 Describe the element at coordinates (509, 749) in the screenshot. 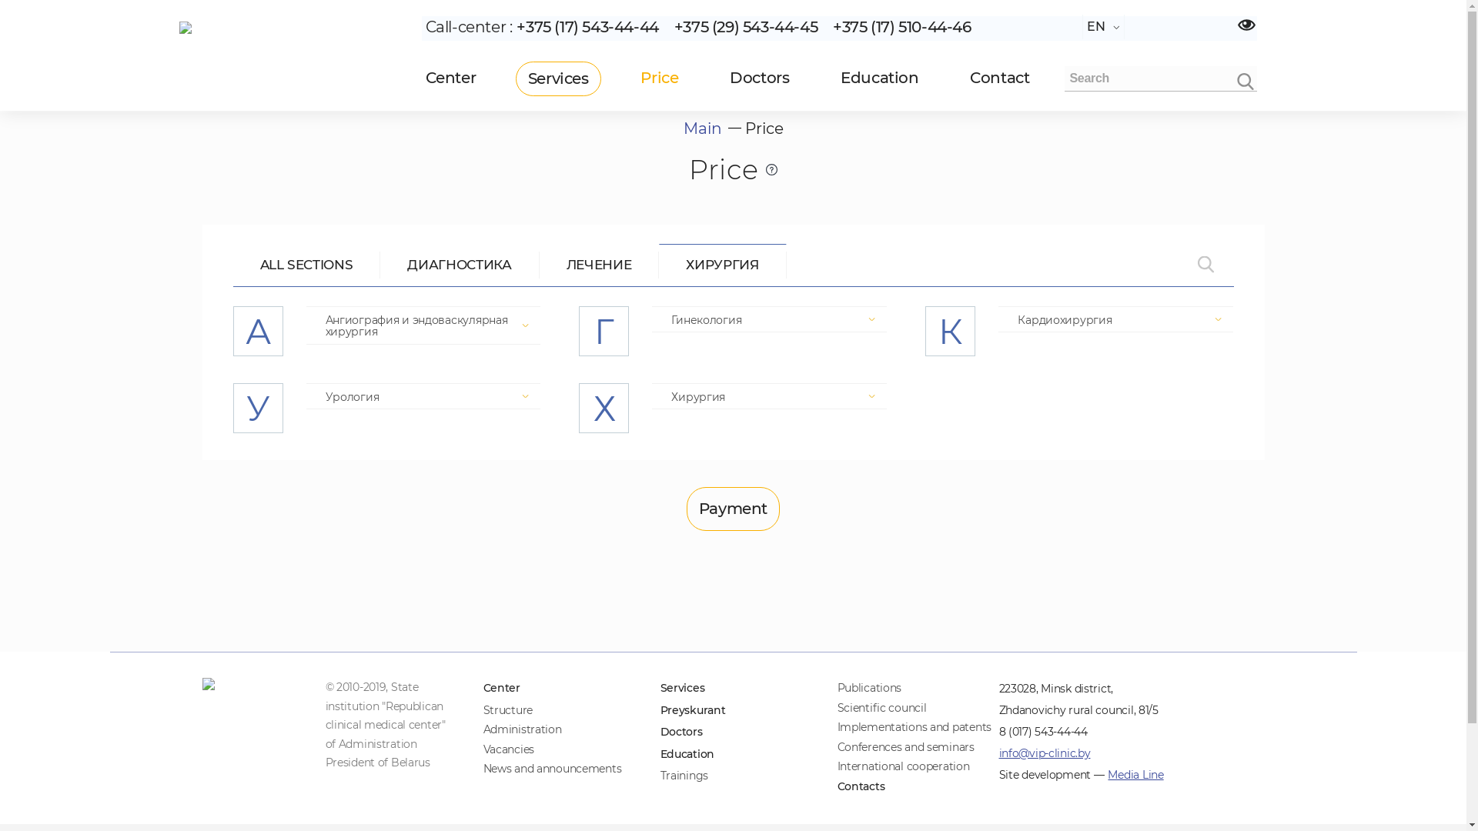

I see `Vacancies` at that location.